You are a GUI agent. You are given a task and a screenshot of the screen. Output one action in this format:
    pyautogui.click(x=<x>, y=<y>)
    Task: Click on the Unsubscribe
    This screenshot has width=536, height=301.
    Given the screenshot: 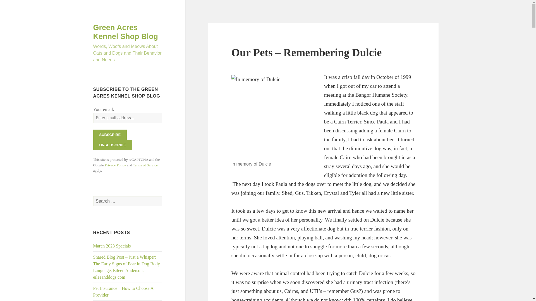 What is the action you would take?
    pyautogui.click(x=113, y=145)
    